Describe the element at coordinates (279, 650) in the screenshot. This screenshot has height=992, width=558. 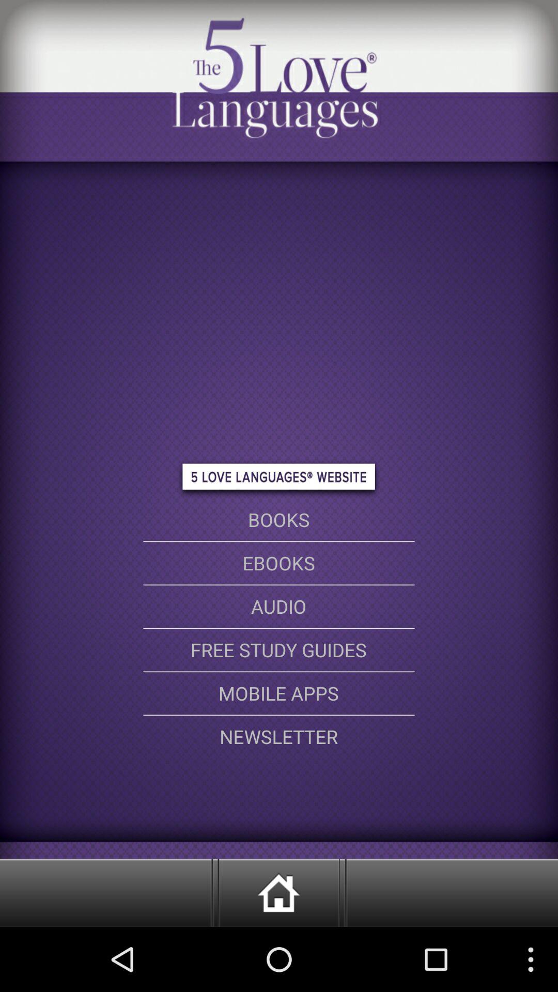
I see `click on the option which is in between audio and mobile apps` at that location.